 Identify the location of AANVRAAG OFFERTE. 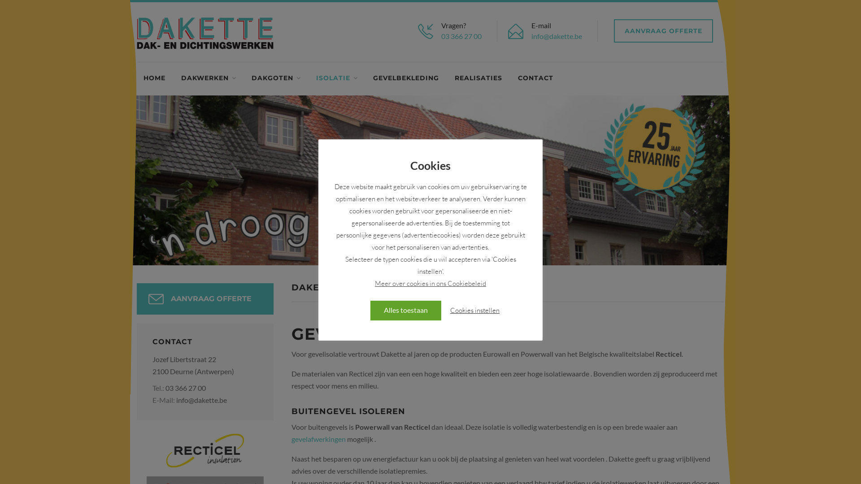
(205, 299).